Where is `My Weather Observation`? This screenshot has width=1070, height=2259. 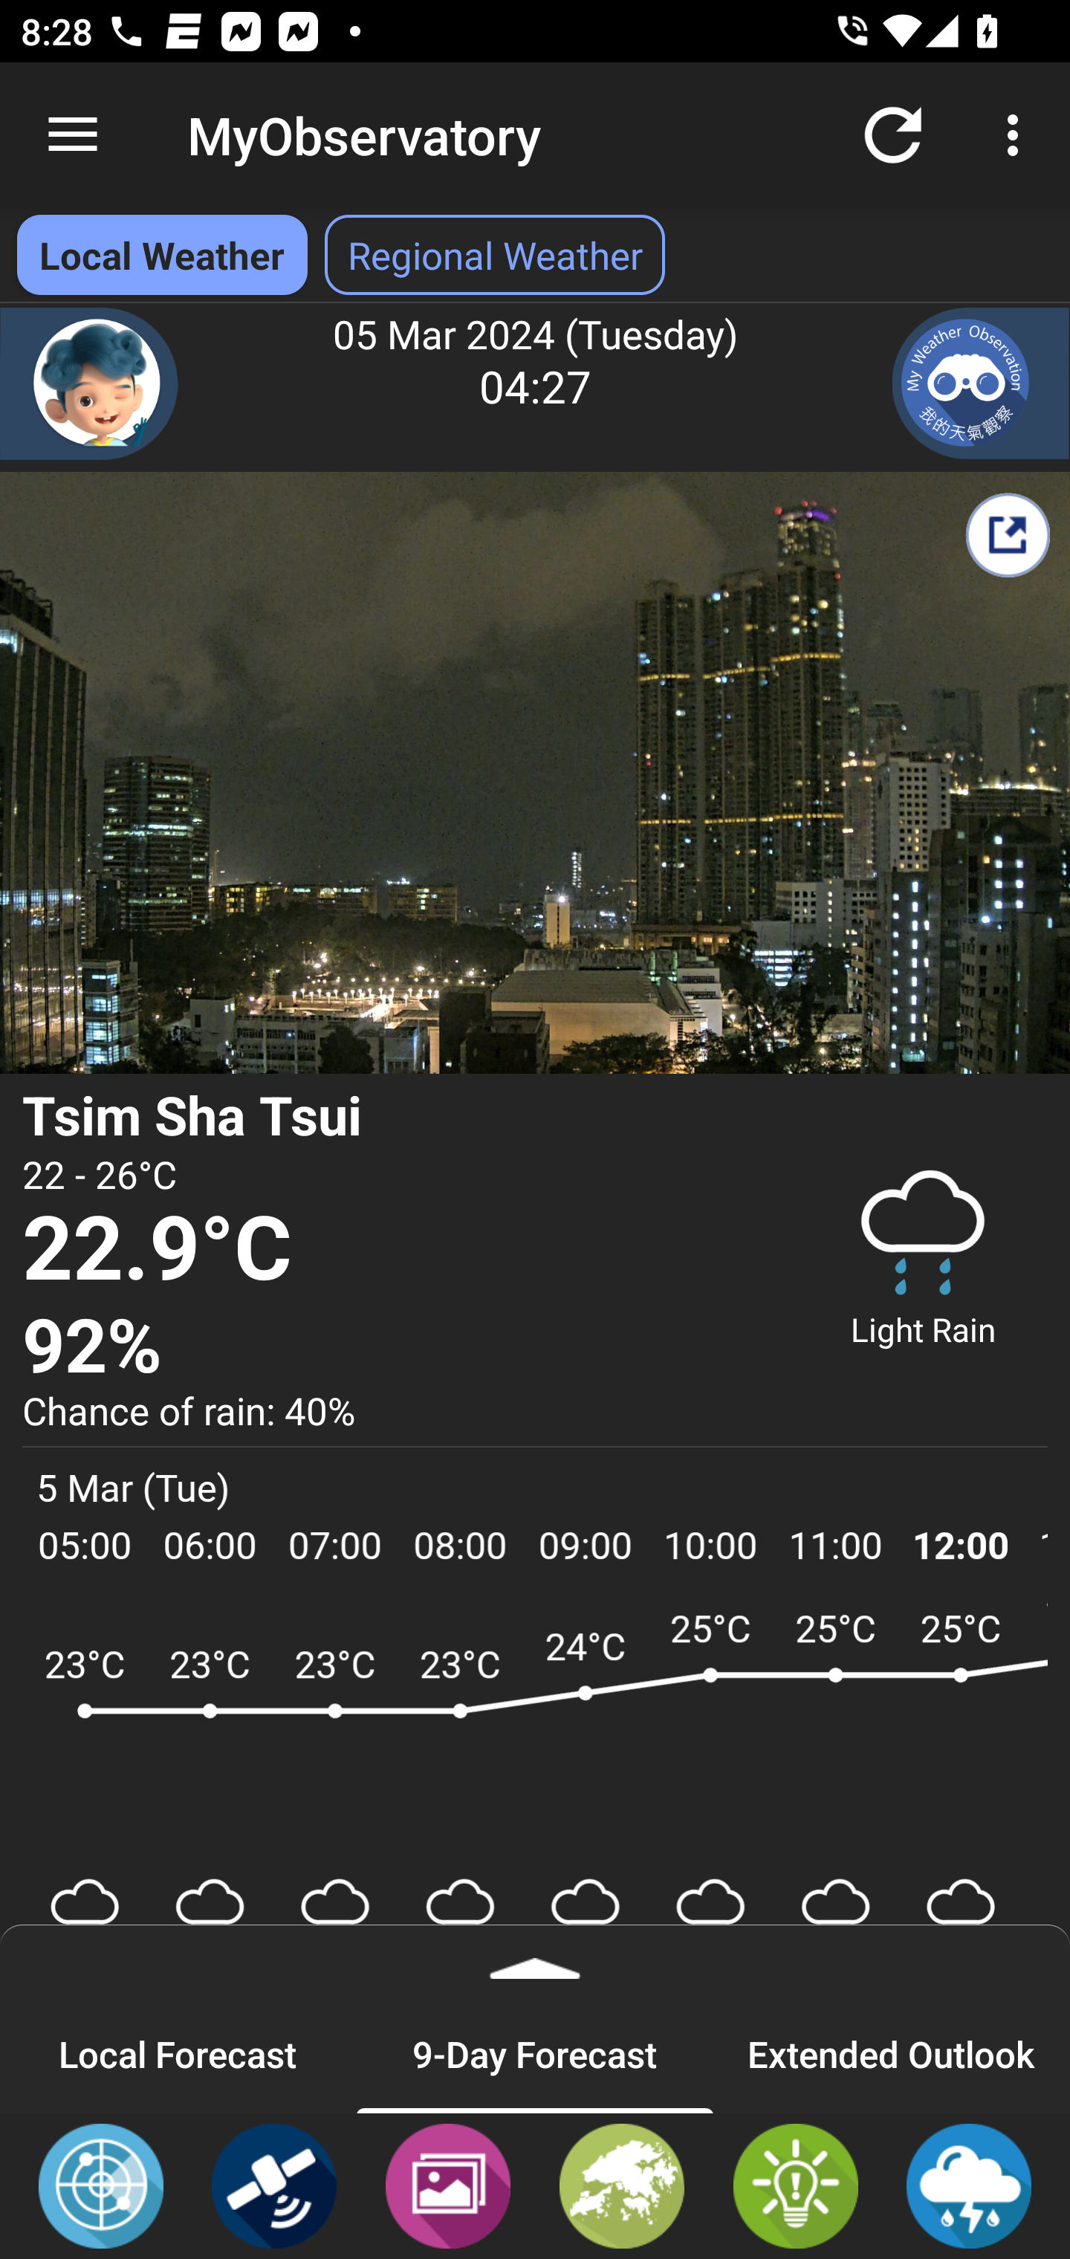 My Weather Observation is located at coordinates (981, 383).